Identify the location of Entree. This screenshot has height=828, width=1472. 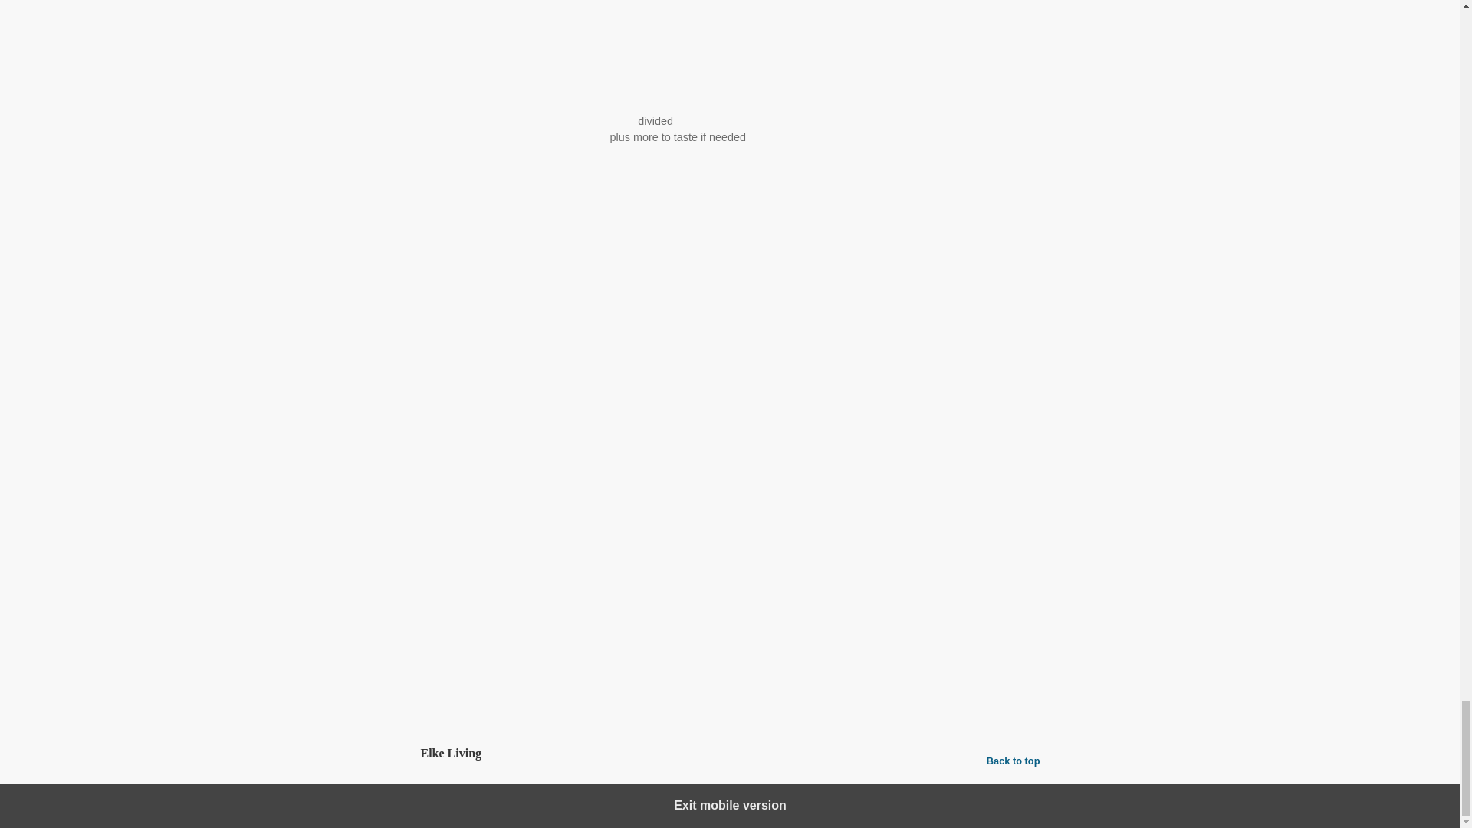
(494, 612).